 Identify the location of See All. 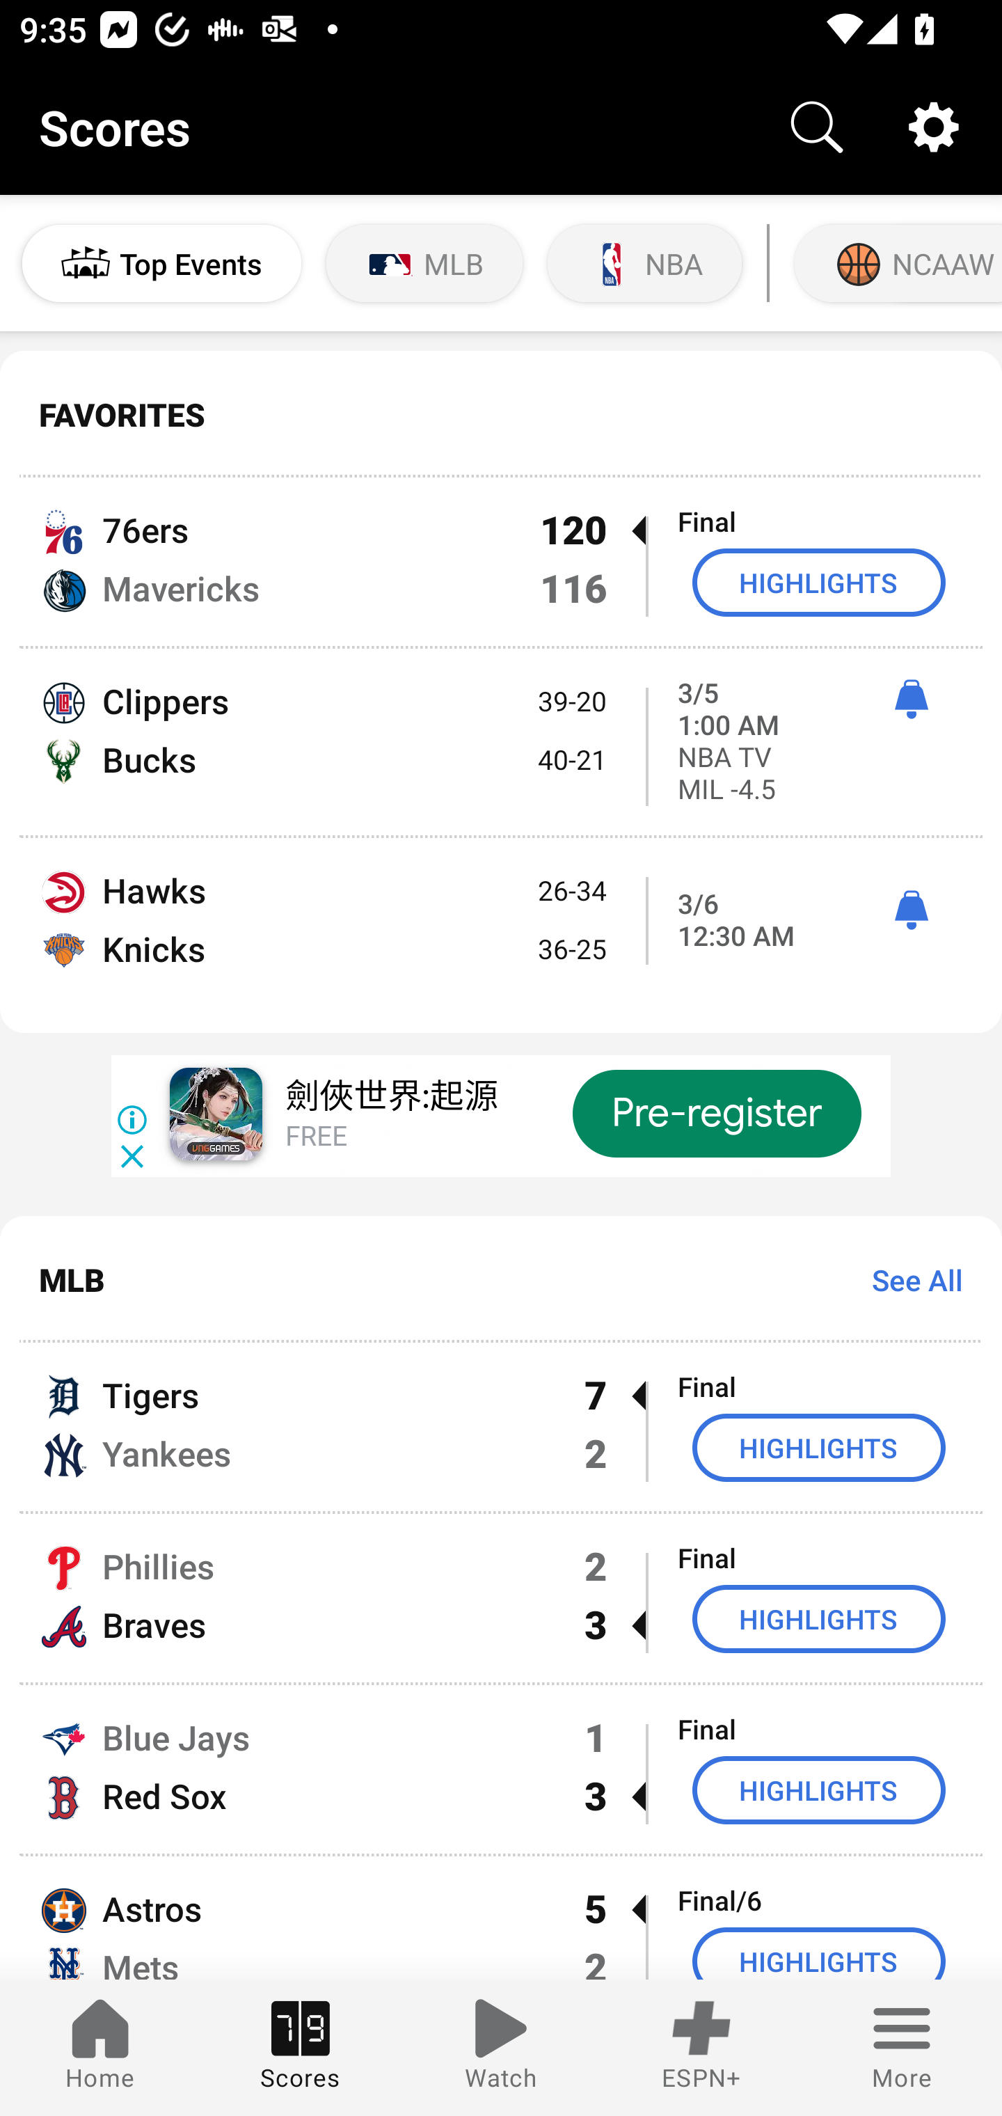
(907, 1279).